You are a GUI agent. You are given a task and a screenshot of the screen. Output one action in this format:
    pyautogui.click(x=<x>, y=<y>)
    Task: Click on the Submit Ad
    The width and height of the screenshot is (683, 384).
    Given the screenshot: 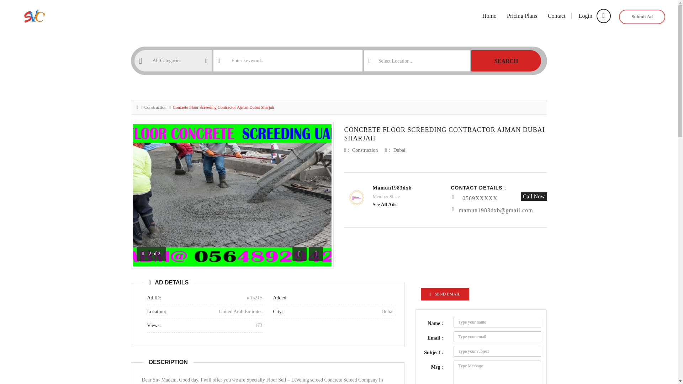 What is the action you would take?
    pyautogui.click(x=642, y=17)
    